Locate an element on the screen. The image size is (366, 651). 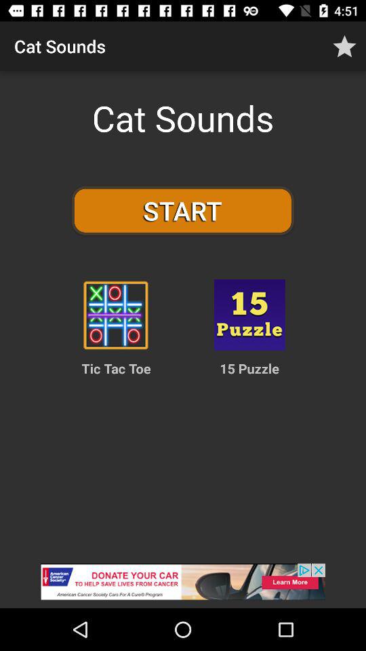
toggle to choose game is located at coordinates (249, 315).